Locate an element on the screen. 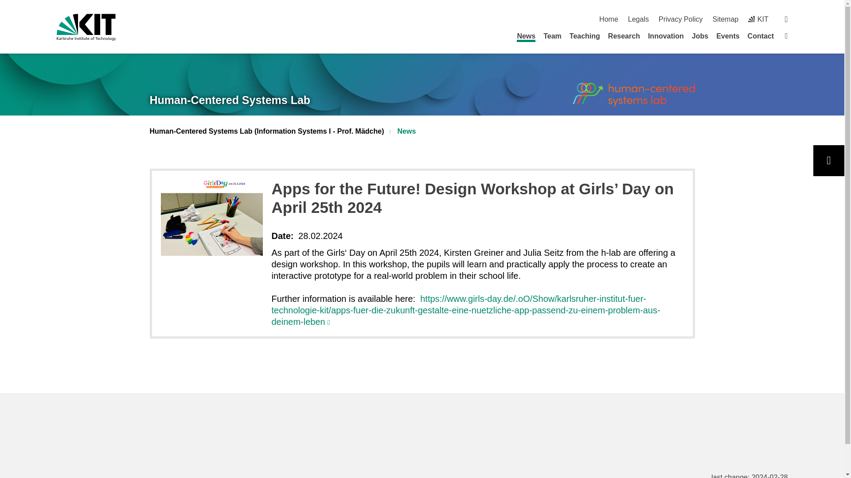 The height and width of the screenshot is (478, 851). Sitemap is located at coordinates (726, 19).